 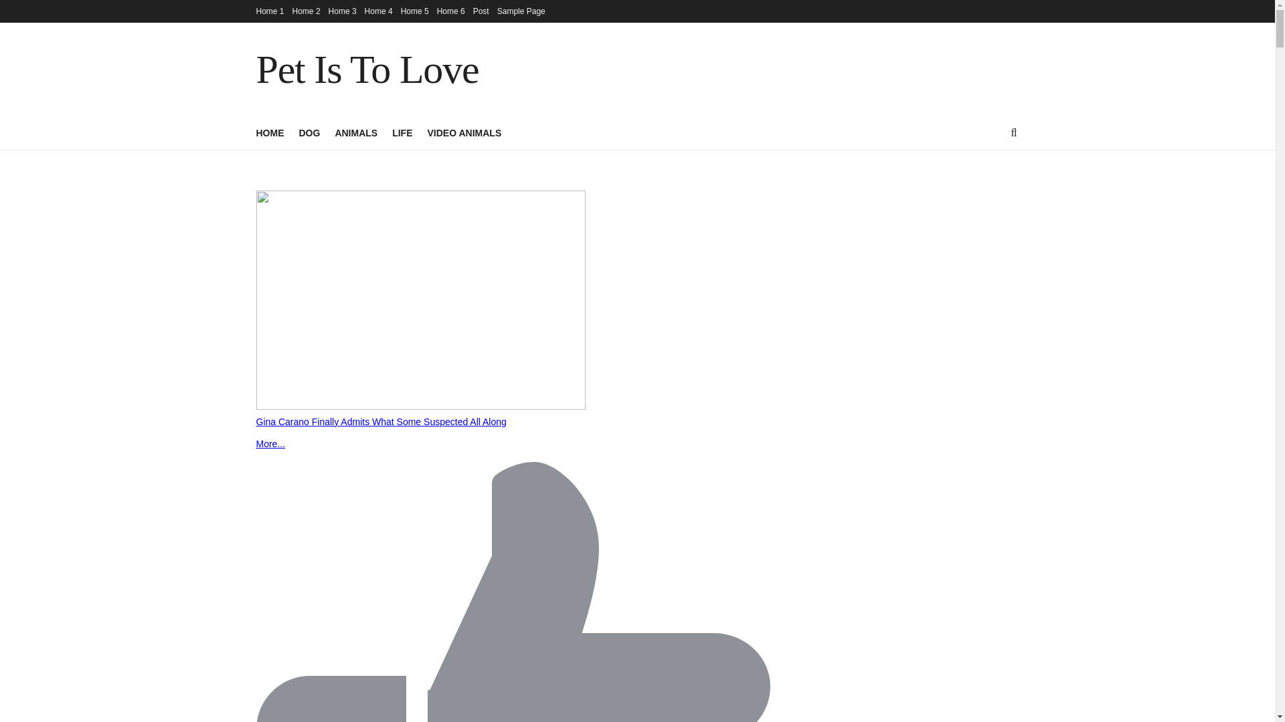 I want to click on Home 4, so click(x=379, y=11).